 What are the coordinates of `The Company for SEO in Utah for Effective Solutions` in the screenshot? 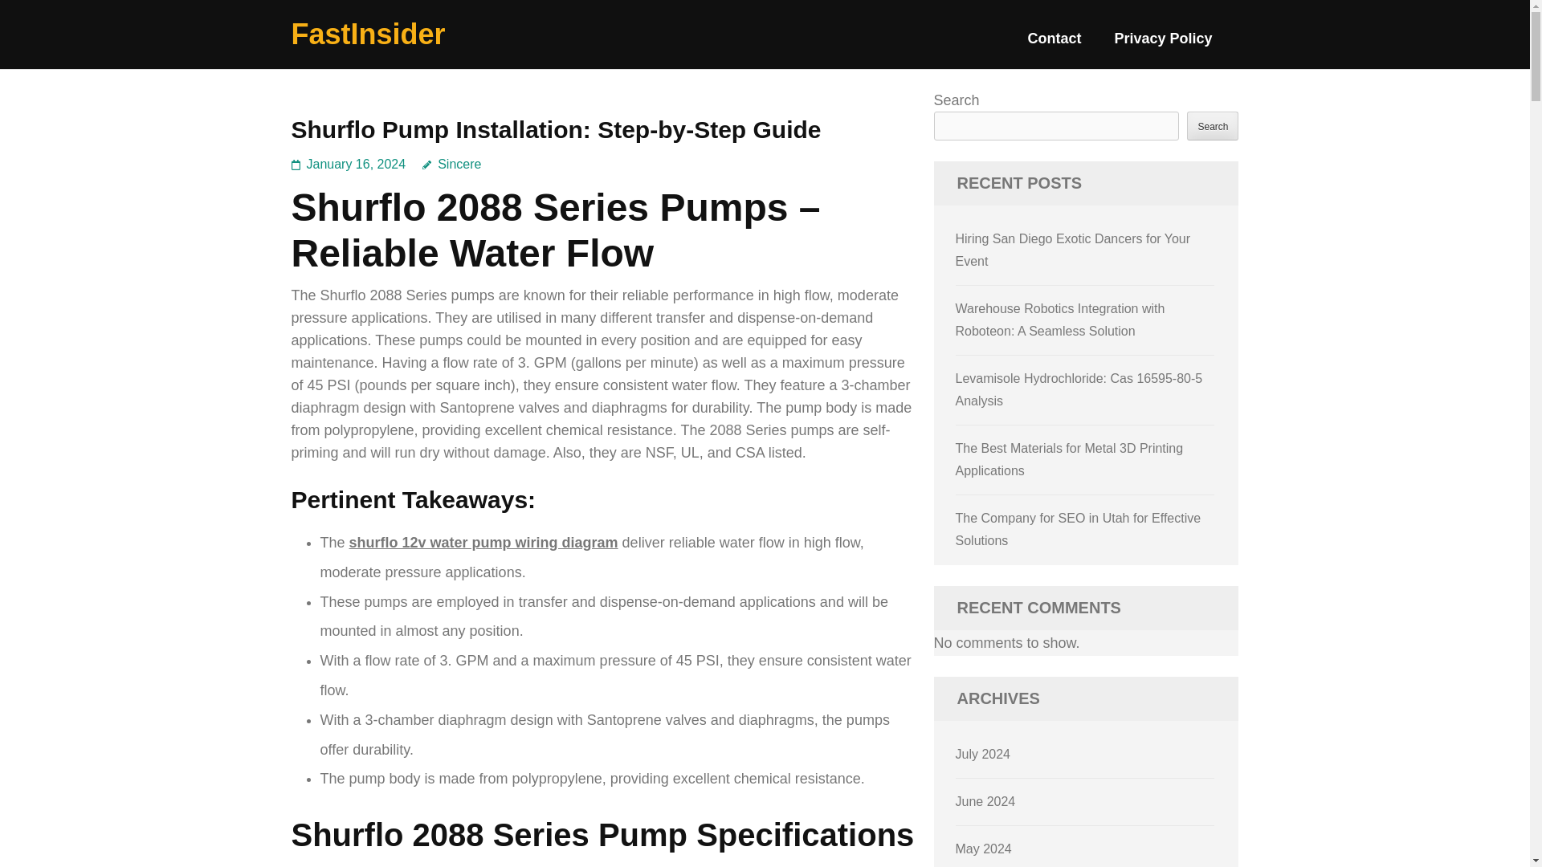 It's located at (1078, 529).